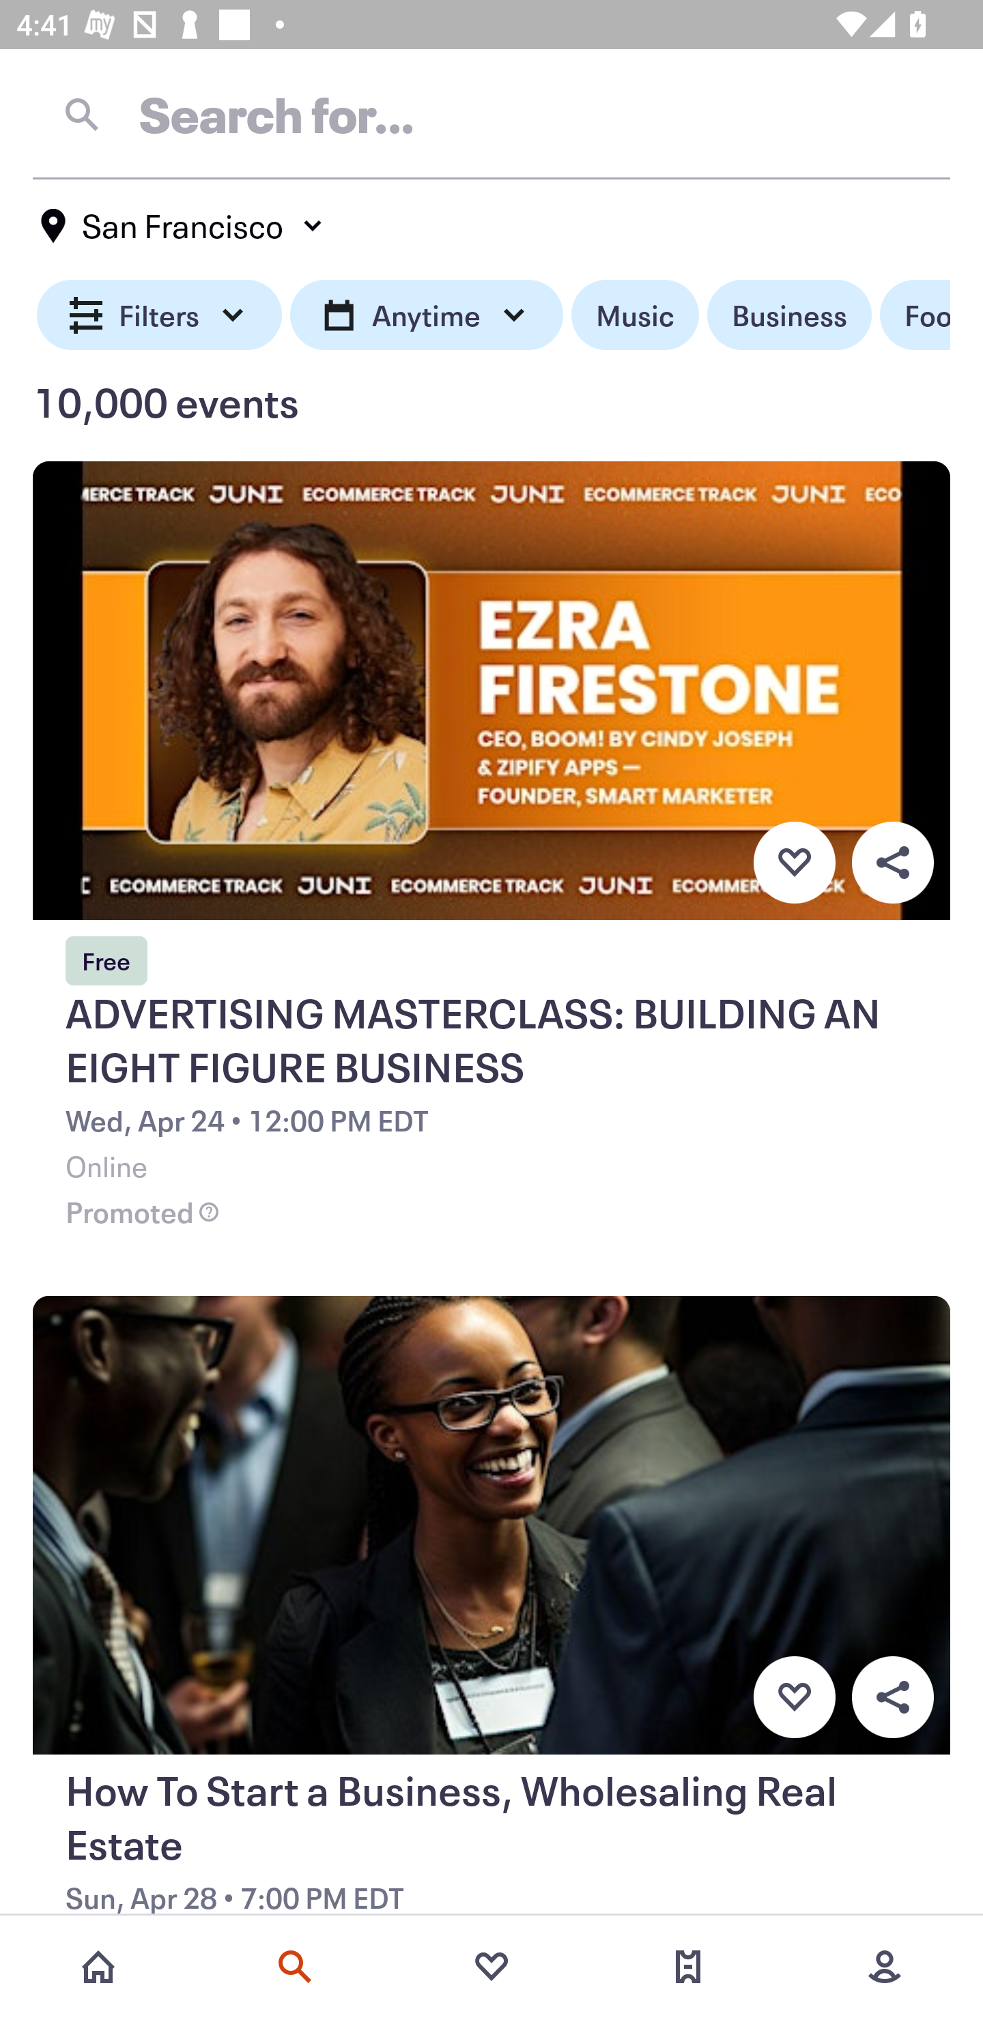  Describe the element at coordinates (426, 315) in the screenshot. I see `Anytime` at that location.